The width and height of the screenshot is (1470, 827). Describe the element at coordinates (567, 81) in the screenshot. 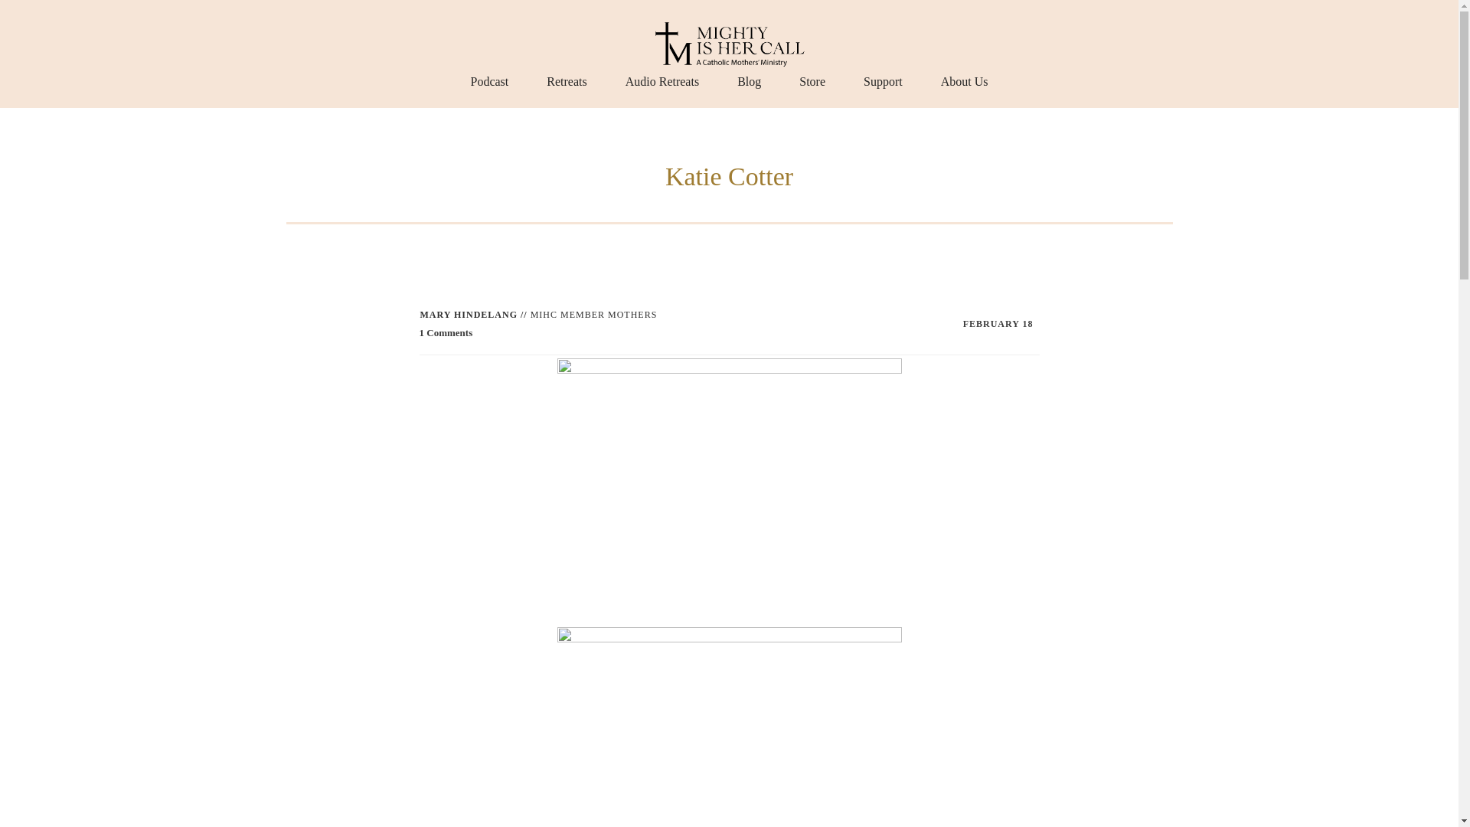

I see `Retreats` at that location.